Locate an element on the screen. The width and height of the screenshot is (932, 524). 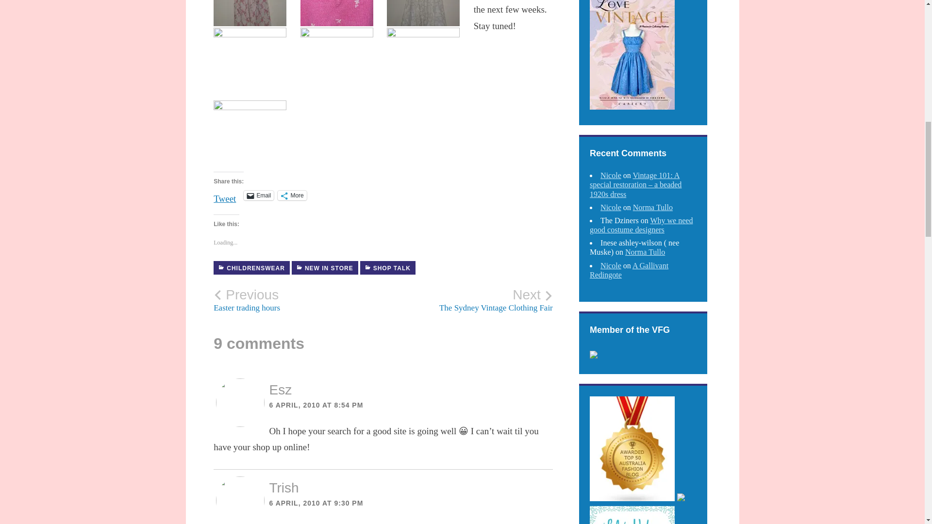
NEW IN STORE is located at coordinates (324, 267).